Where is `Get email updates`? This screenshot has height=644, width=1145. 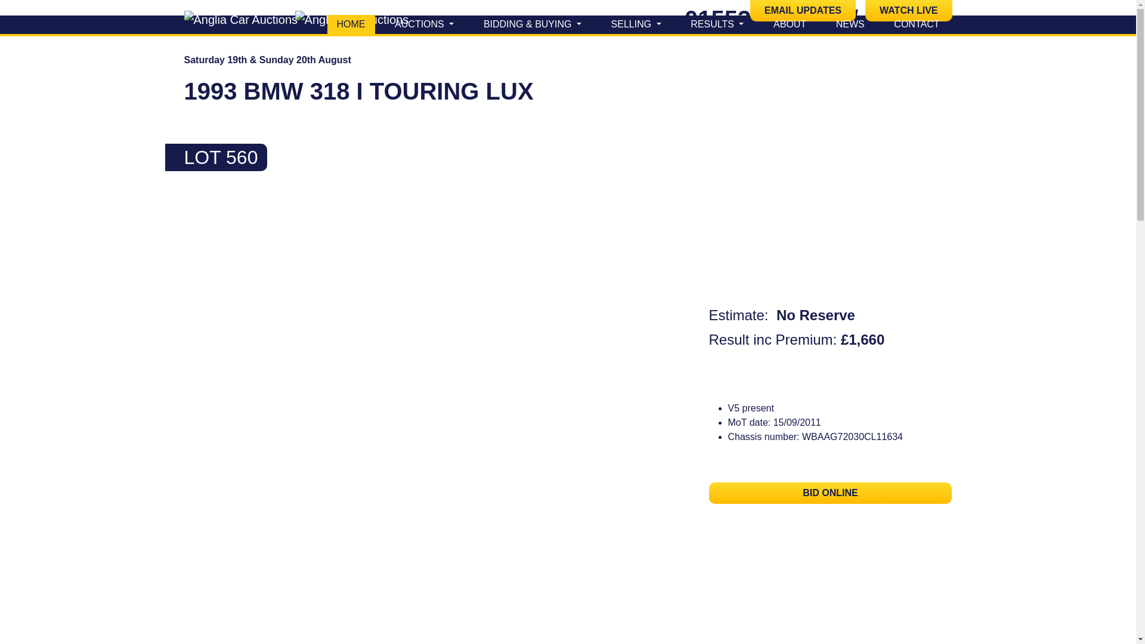 Get email updates is located at coordinates (803, 11).